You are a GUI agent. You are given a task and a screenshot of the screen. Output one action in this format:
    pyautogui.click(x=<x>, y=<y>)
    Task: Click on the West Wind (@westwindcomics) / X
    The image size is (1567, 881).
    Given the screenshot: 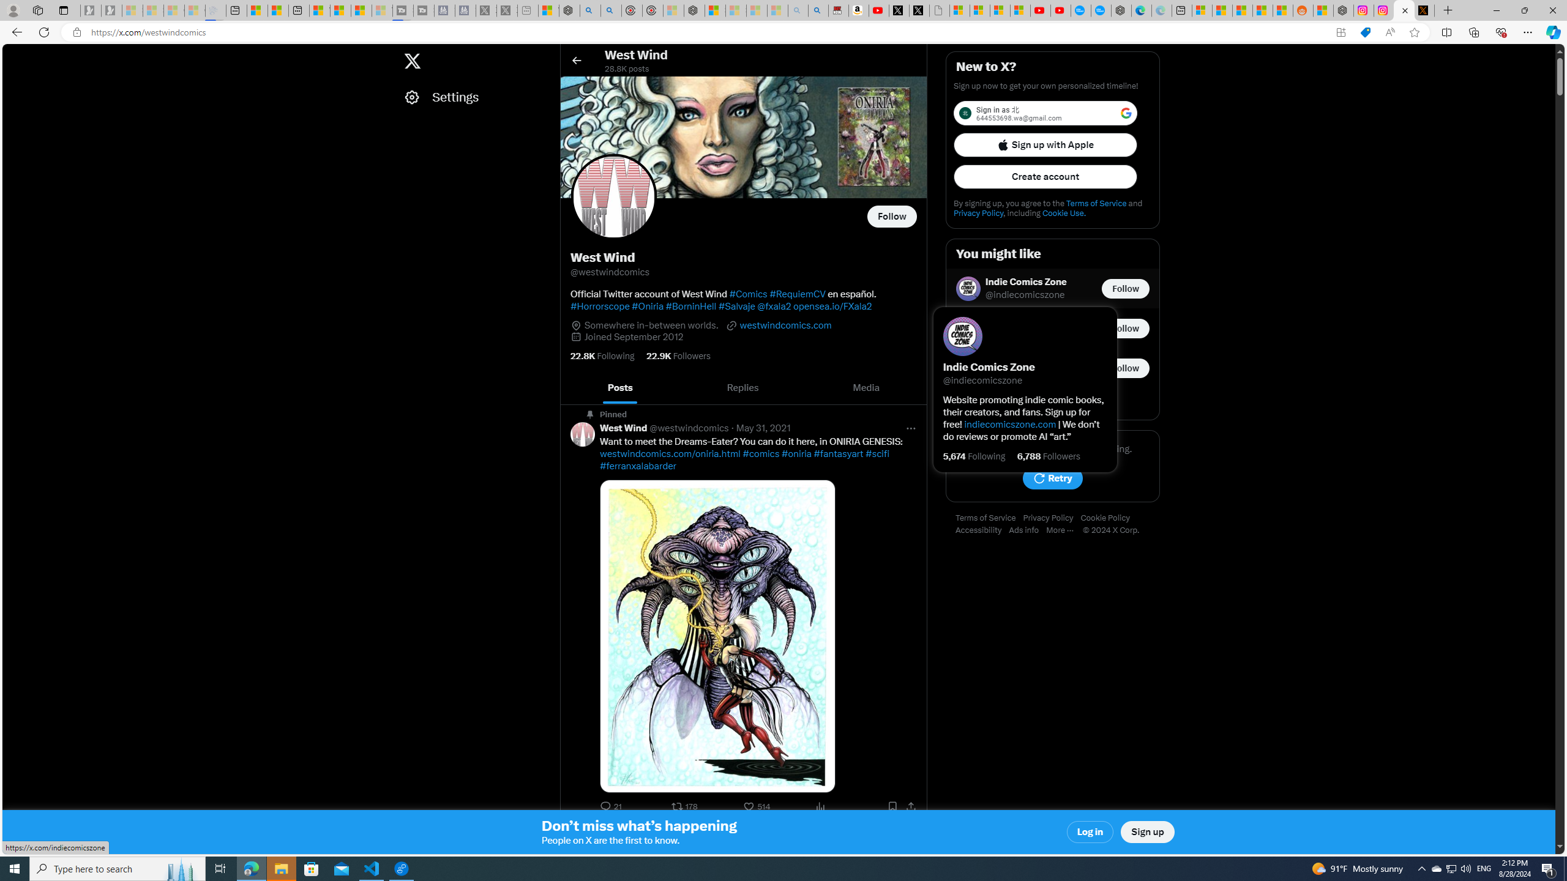 What is the action you would take?
    pyautogui.click(x=1404, y=10)
    